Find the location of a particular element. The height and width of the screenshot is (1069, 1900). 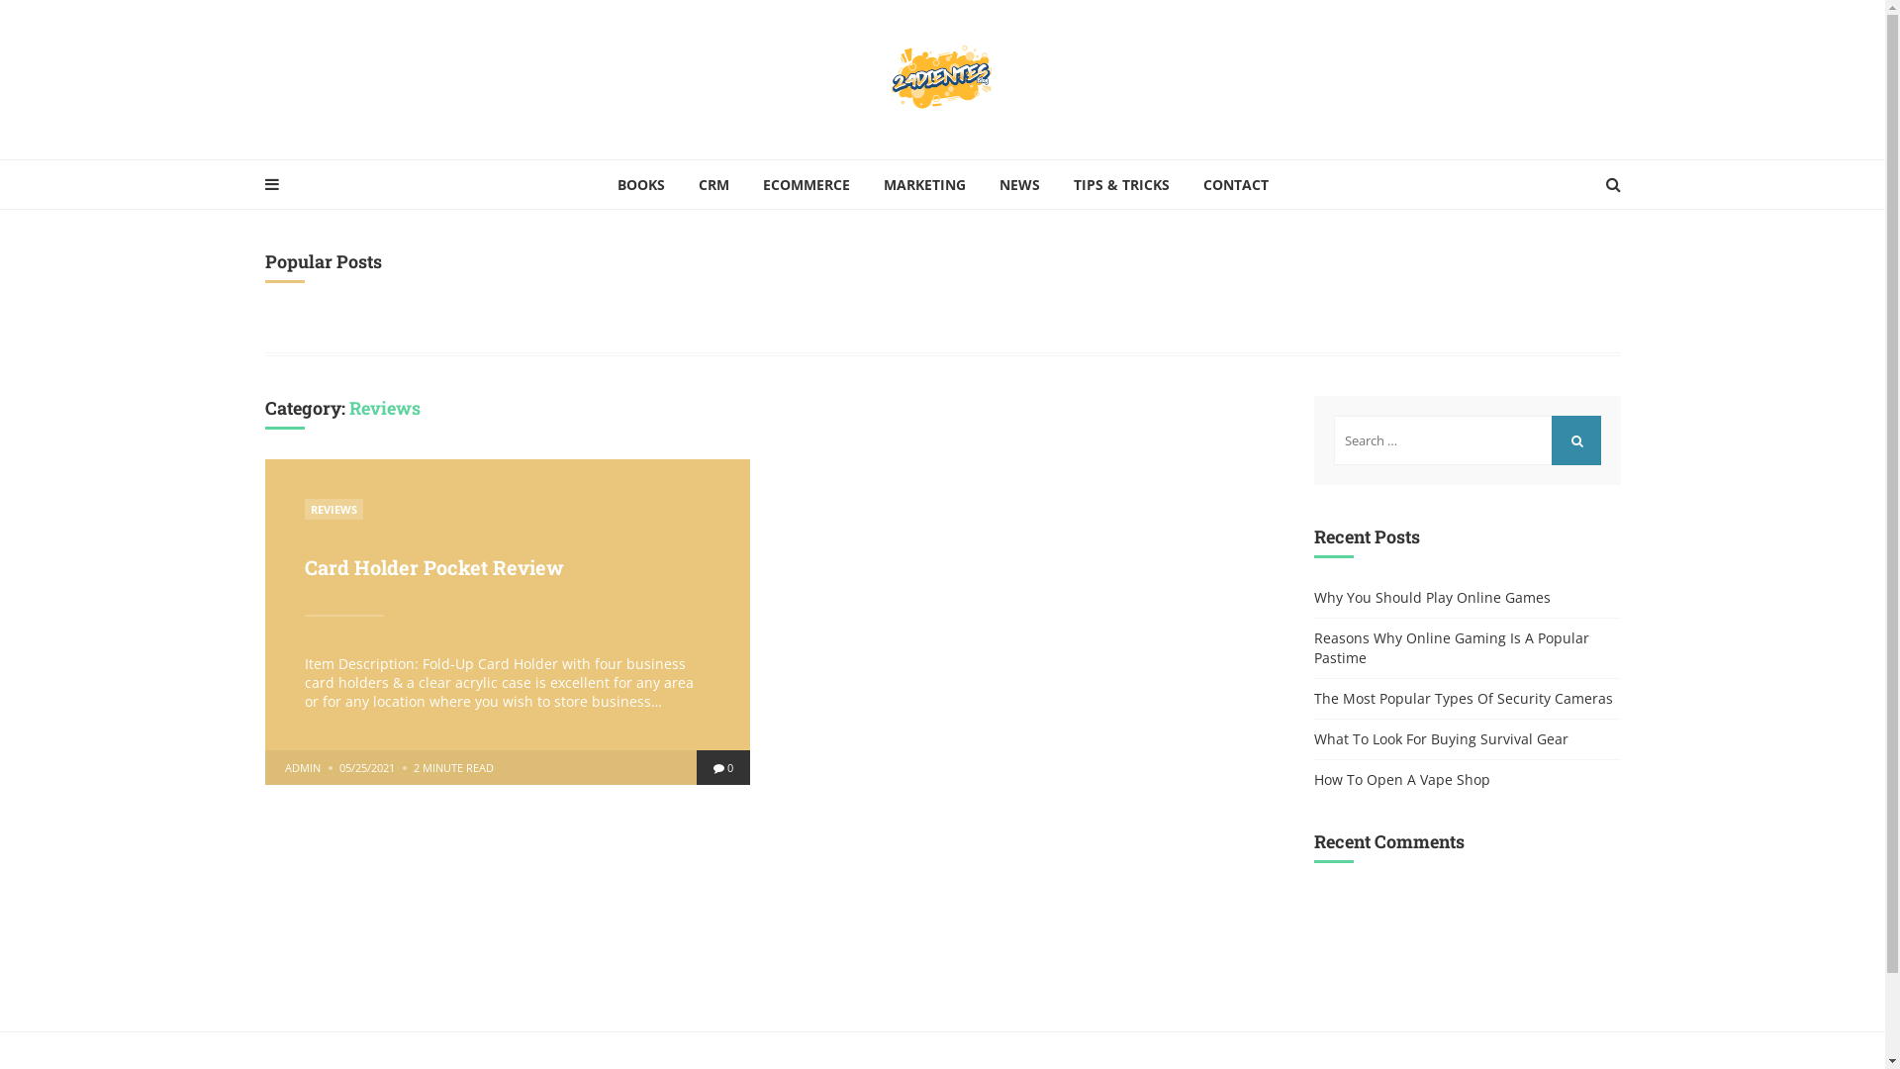

TIPS & TRICKS is located at coordinates (1122, 184).